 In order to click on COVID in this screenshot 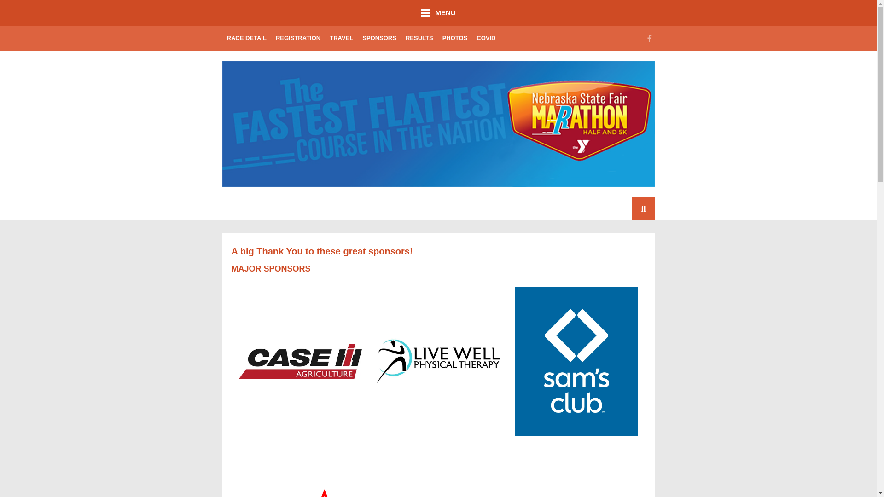, I will do `click(486, 38)`.